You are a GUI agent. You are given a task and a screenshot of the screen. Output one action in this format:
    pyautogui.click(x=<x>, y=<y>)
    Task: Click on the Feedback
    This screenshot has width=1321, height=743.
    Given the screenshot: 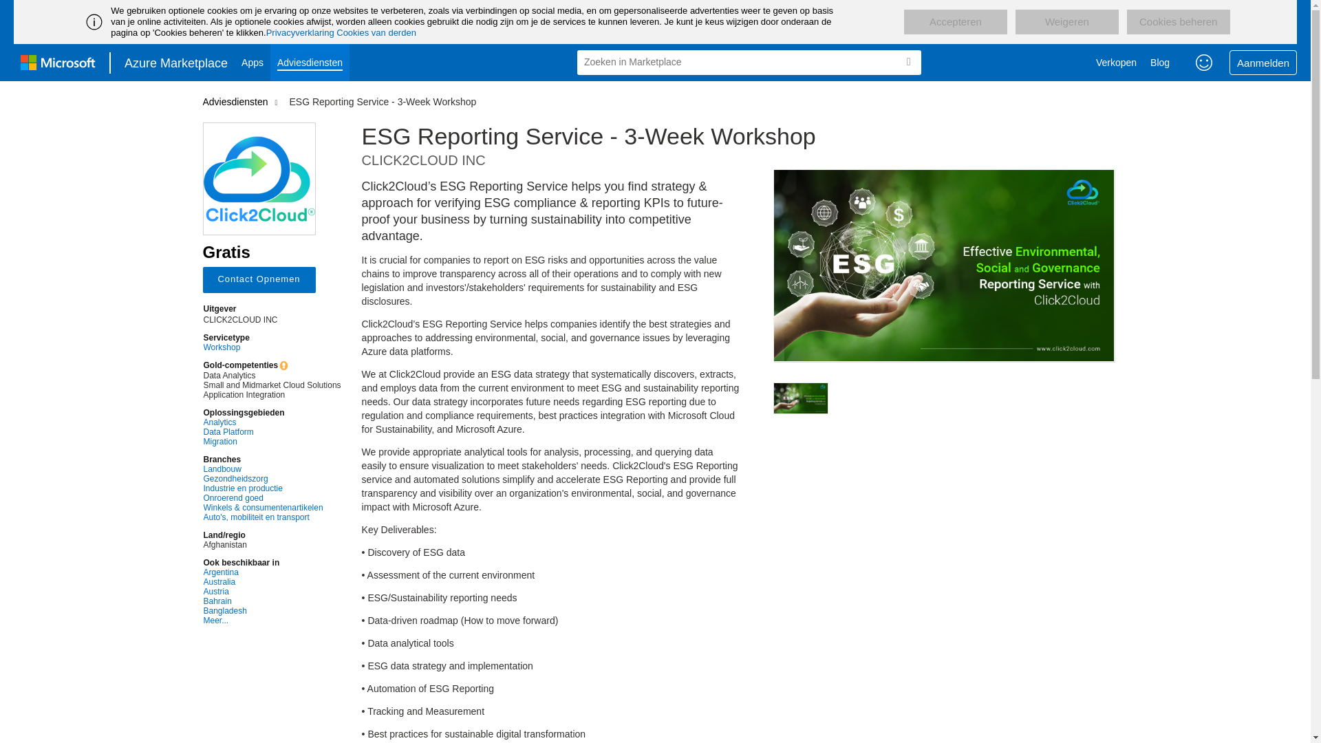 What is the action you would take?
    pyautogui.click(x=1204, y=62)
    